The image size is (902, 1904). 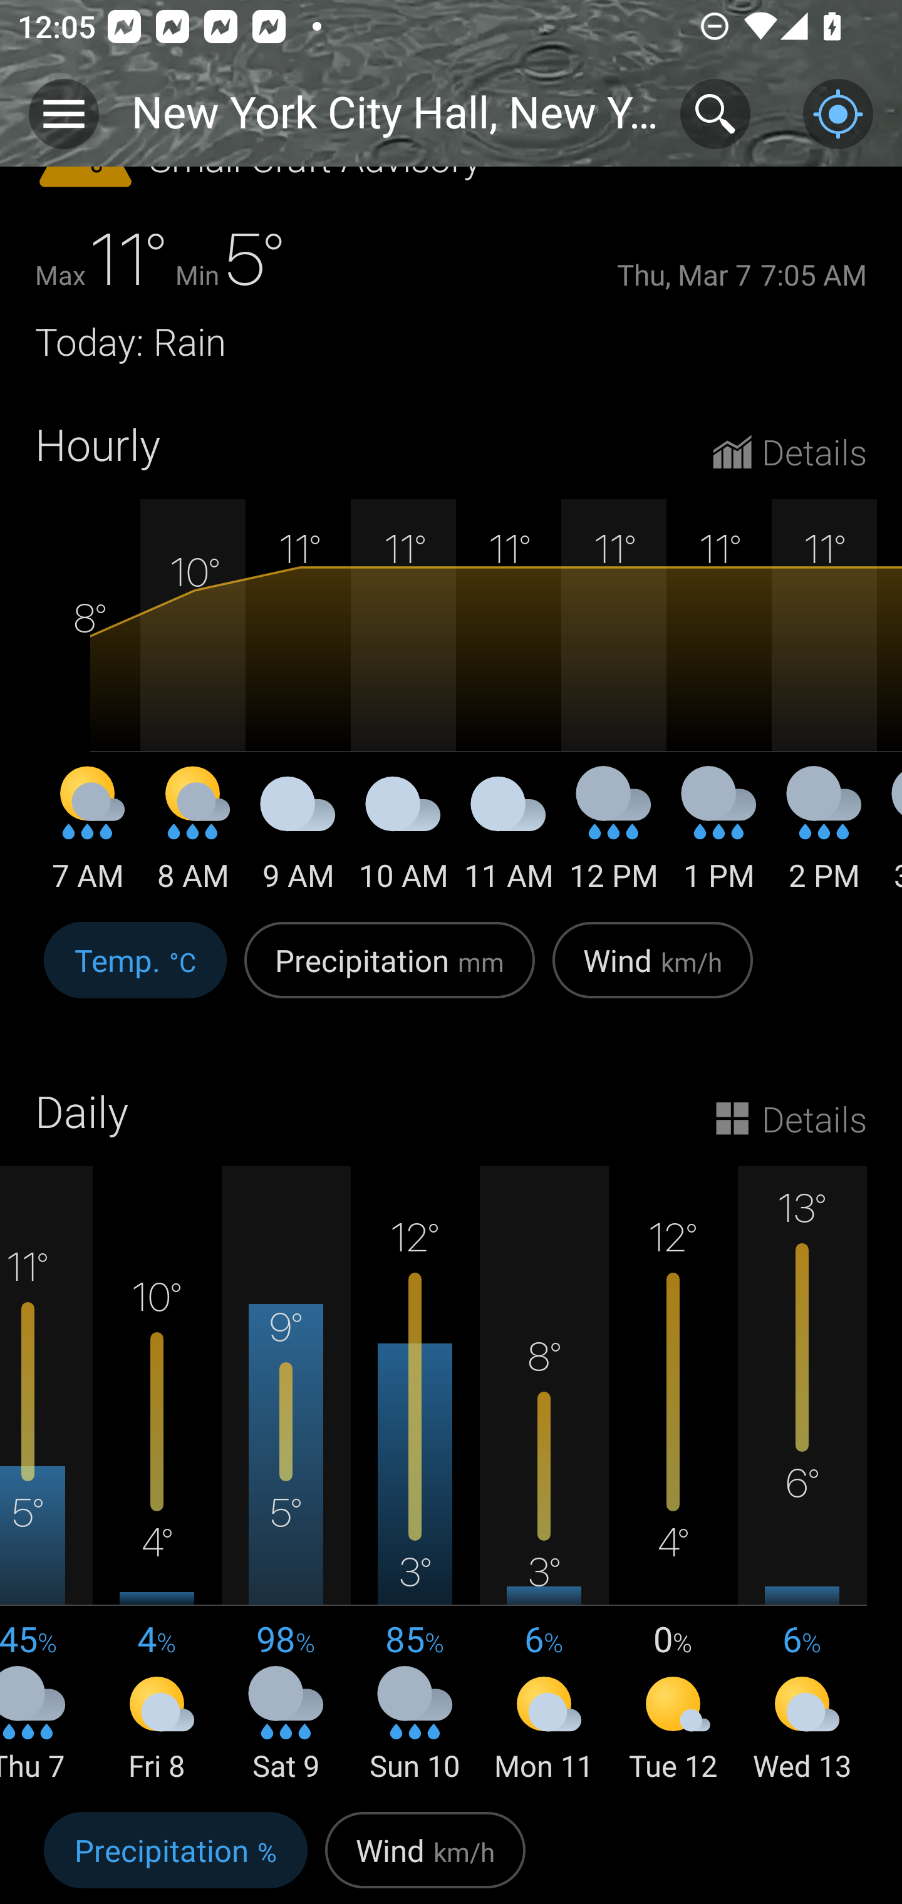 I want to click on 8 AM, so click(x=193, y=838).